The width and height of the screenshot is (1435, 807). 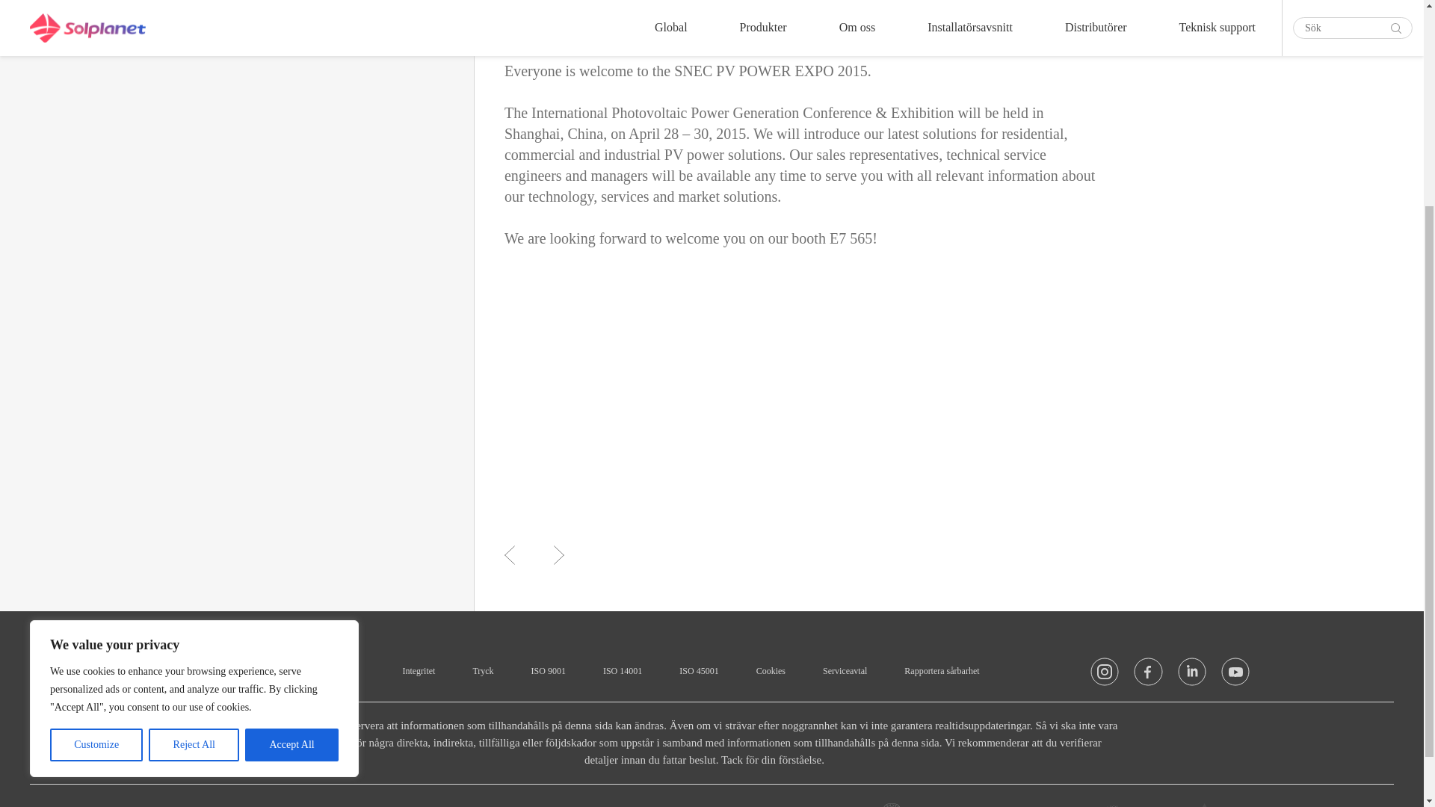 I want to click on Accept All, so click(x=291, y=457).